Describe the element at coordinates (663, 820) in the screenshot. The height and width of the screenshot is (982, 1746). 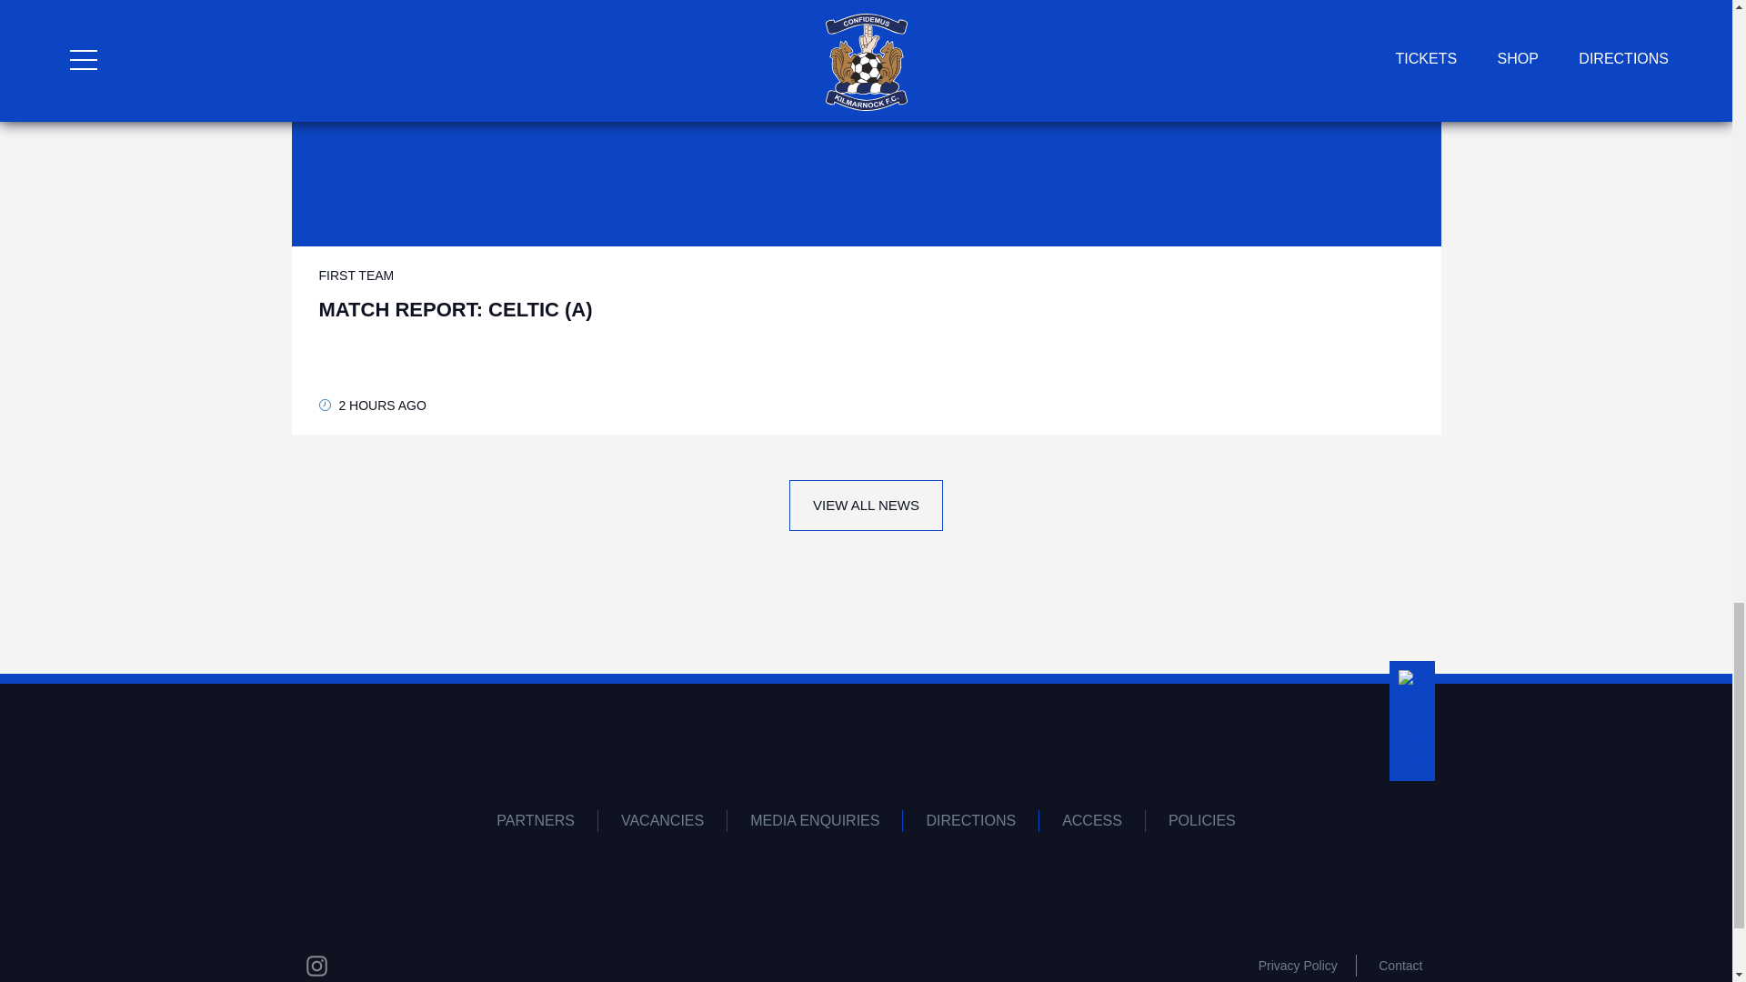
I see `VACANCIES` at that location.